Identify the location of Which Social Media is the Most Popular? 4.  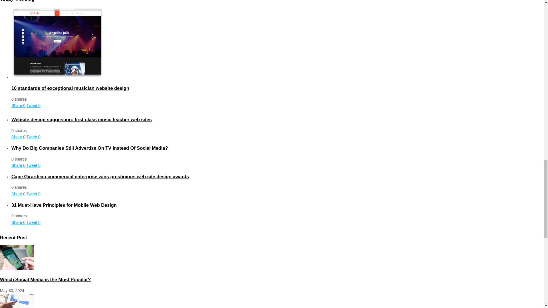
(17, 257).